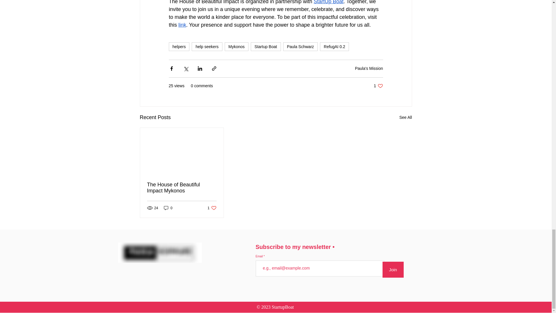  Describe the element at coordinates (207, 46) in the screenshot. I see `help seekers` at that location.